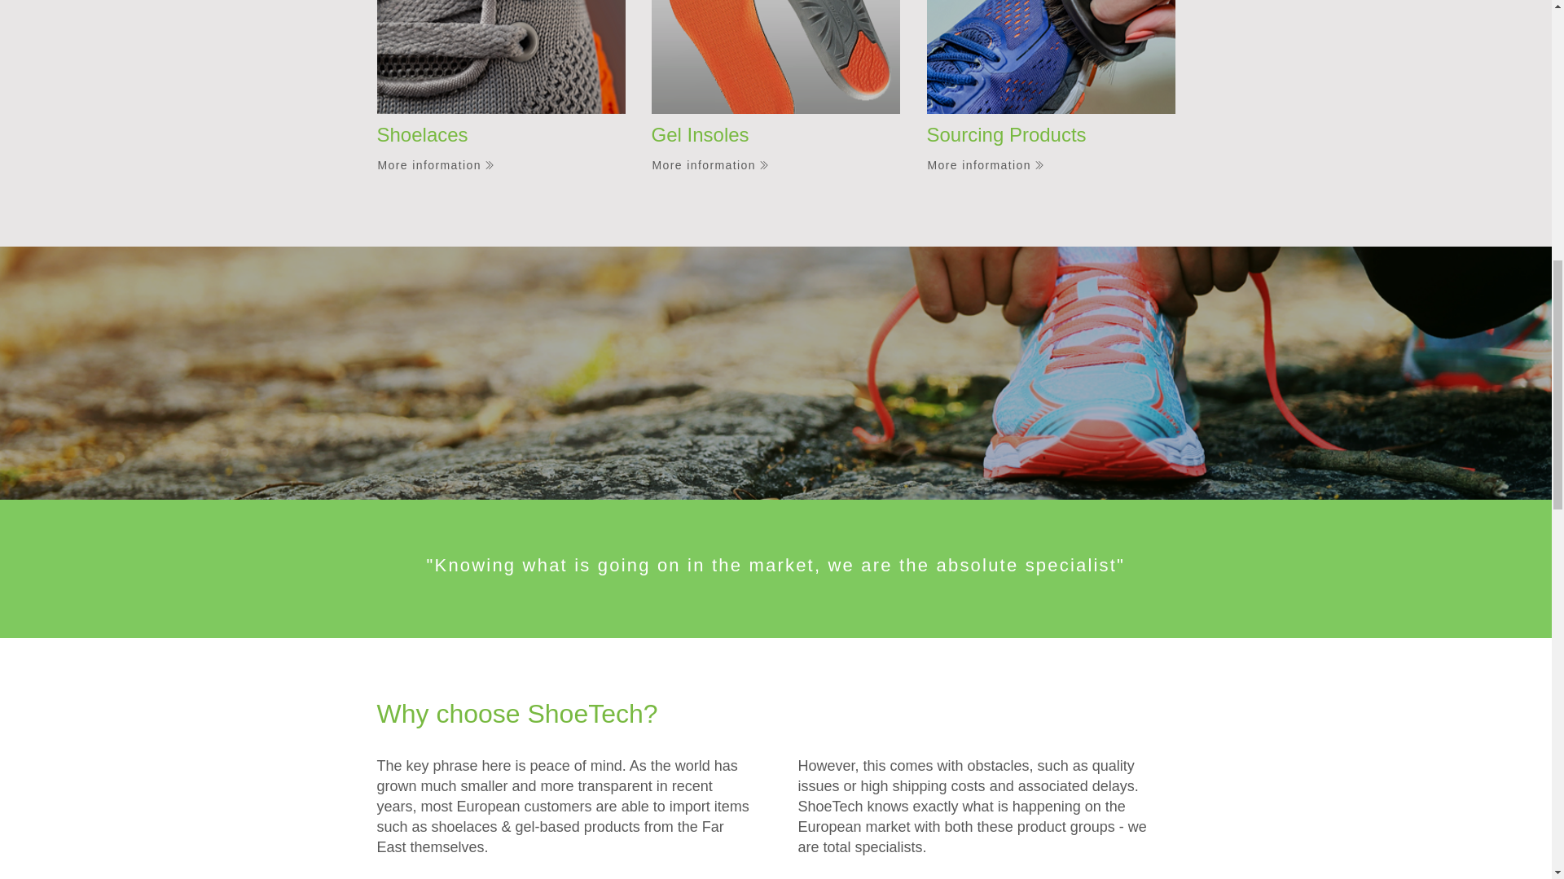 Image resolution: width=1564 pixels, height=879 pixels. What do you see at coordinates (500, 57) in the screenshot?
I see `Weg Van Het platteland` at bounding box center [500, 57].